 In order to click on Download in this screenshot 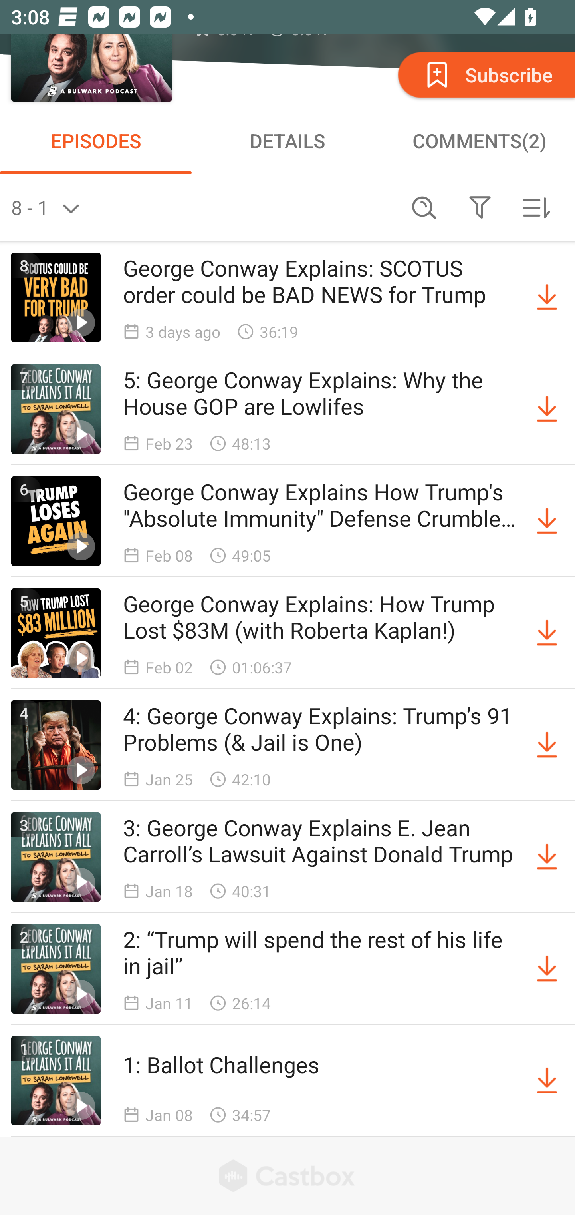, I will do `click(547, 856)`.